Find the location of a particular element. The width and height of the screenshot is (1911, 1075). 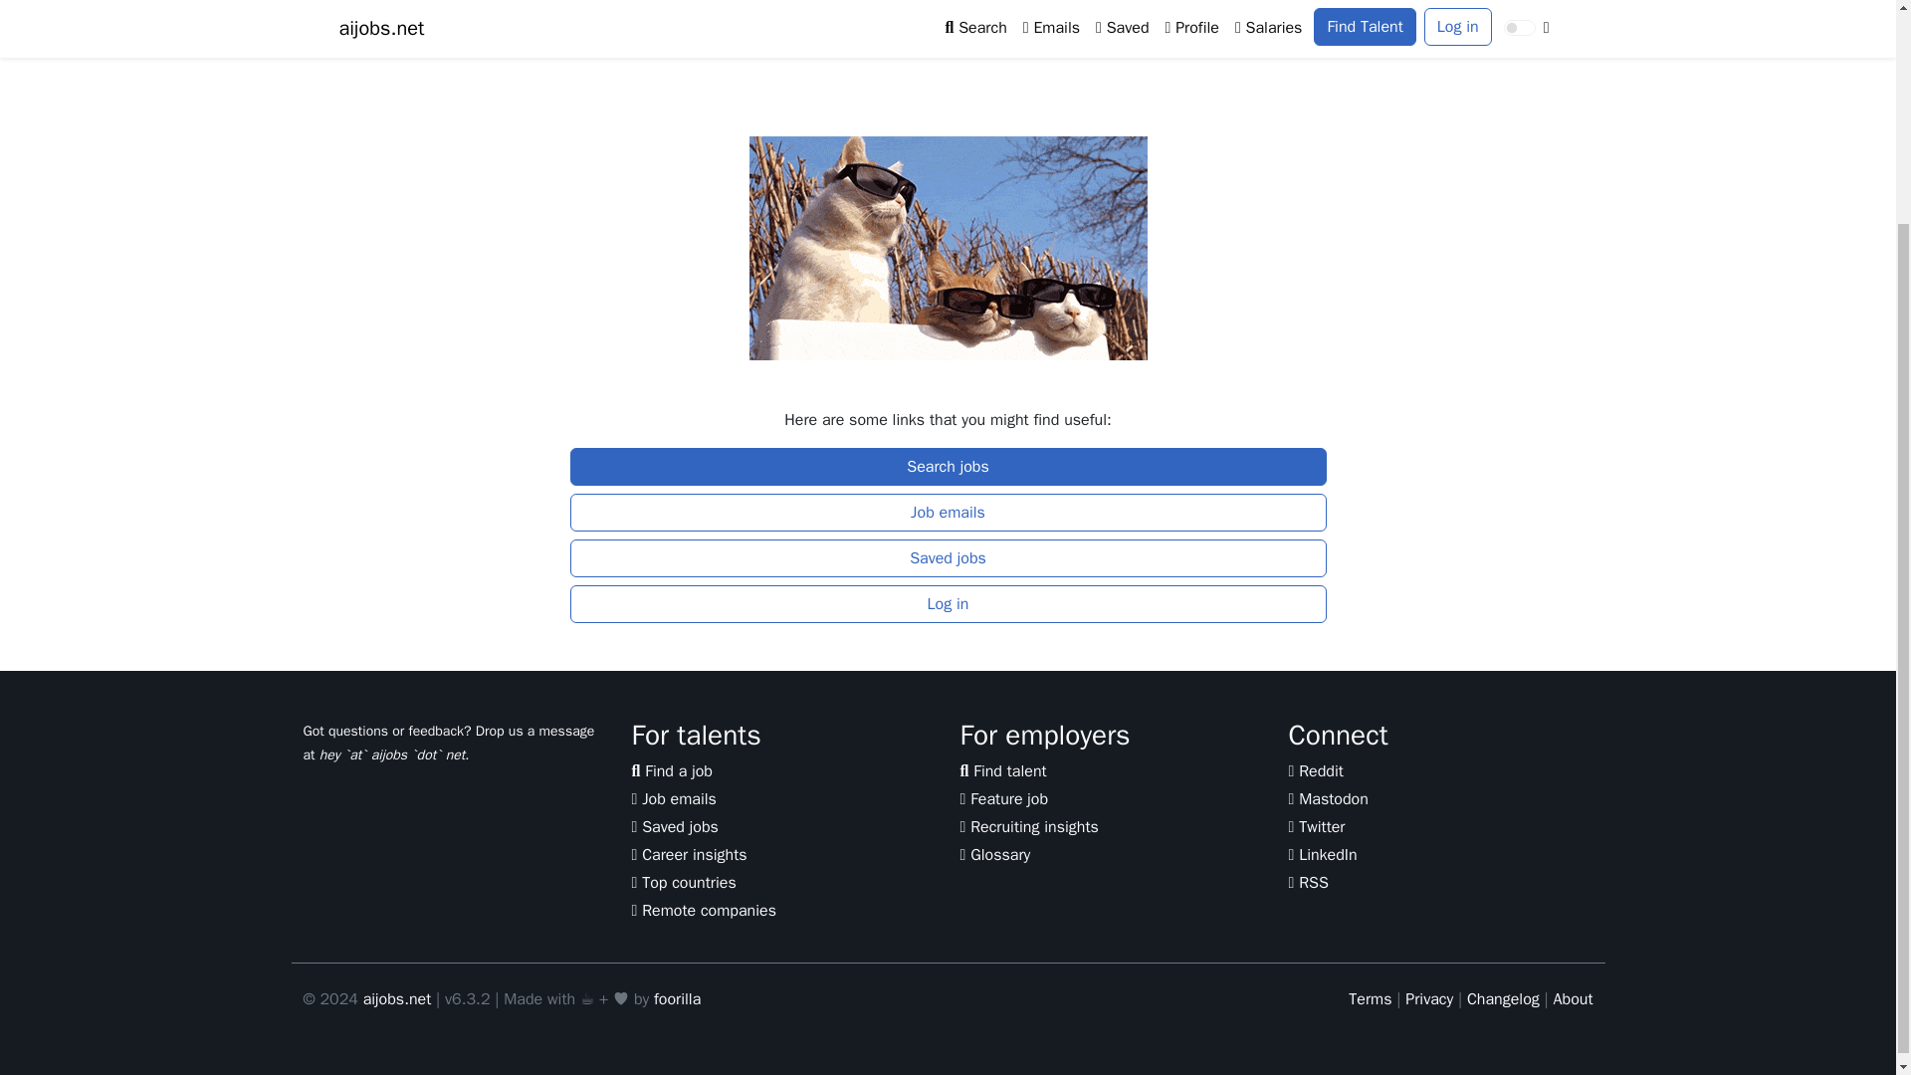

Recruiting insights is located at coordinates (1027, 826).